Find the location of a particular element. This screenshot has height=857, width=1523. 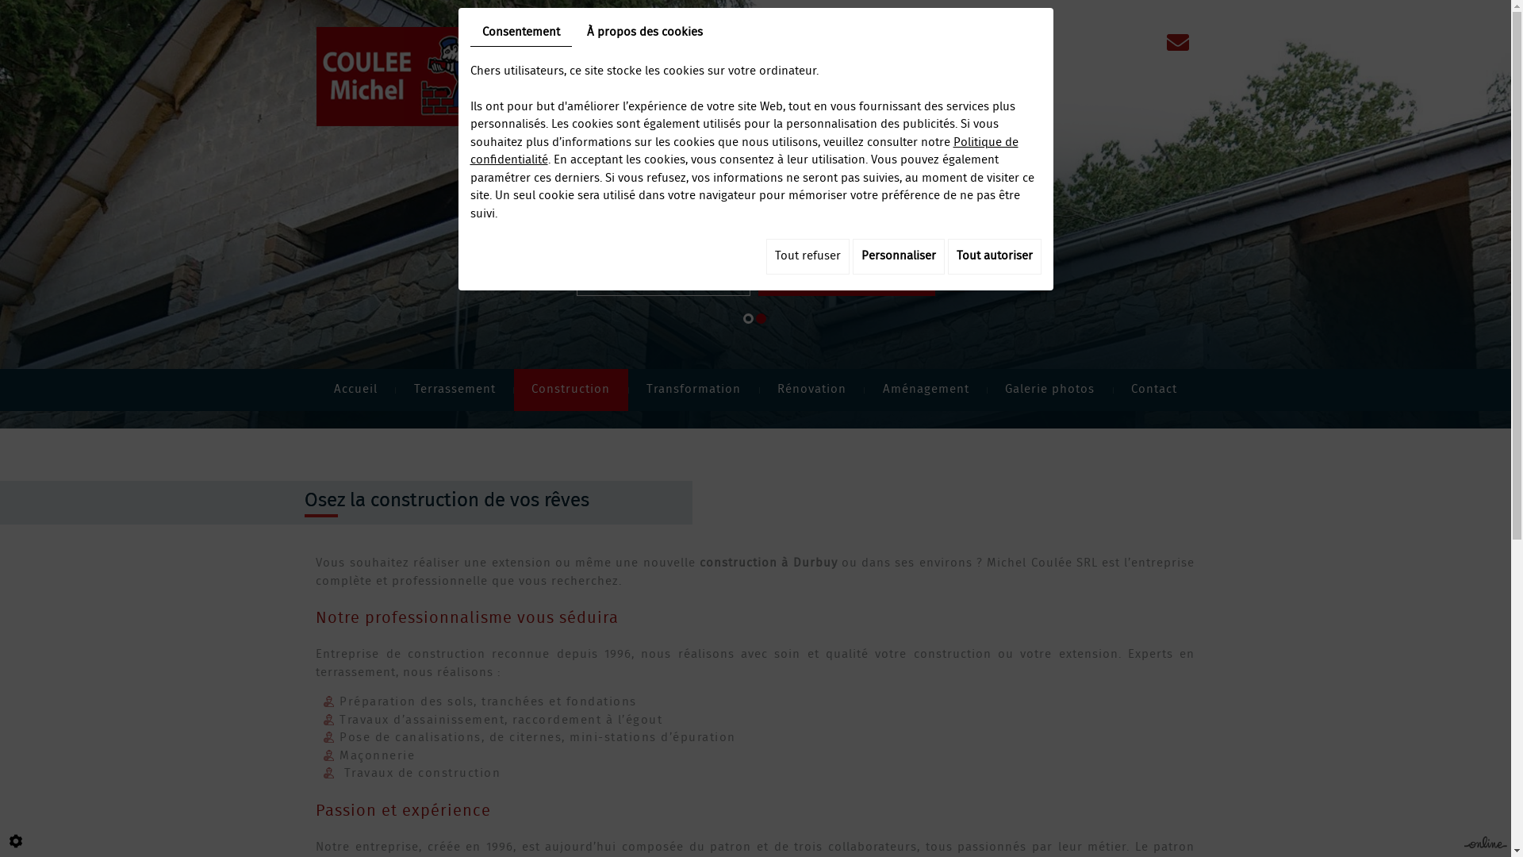

Transformation is located at coordinates (694, 390).